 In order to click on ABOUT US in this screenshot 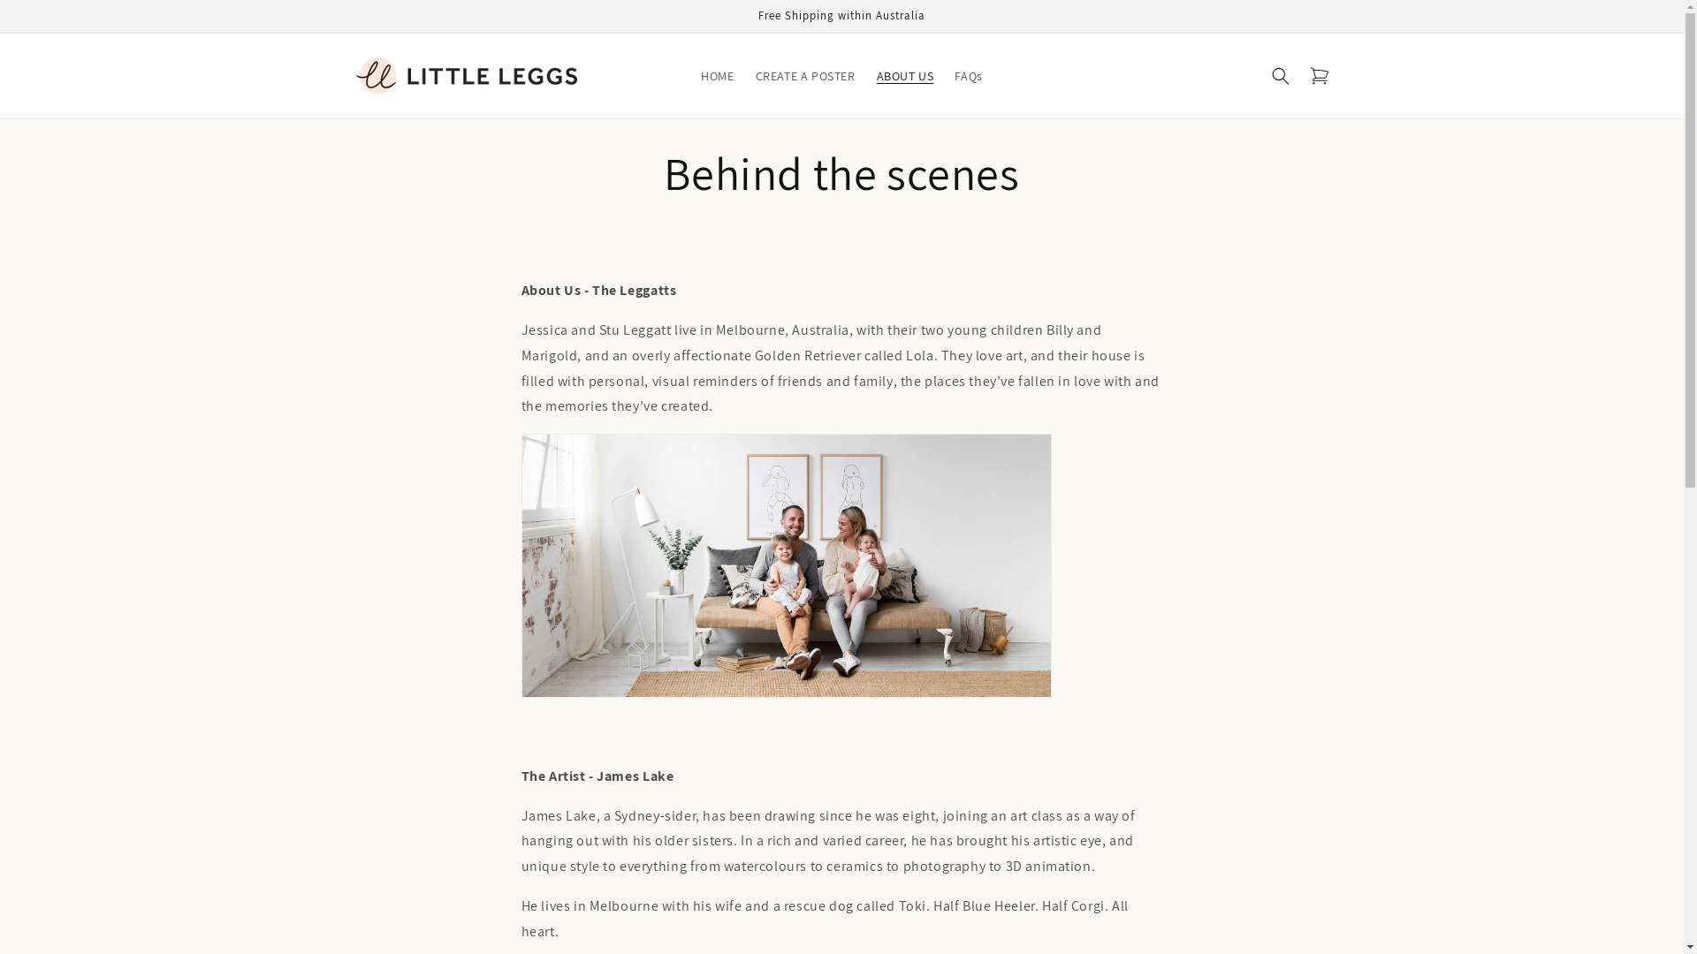, I will do `click(905, 76)`.